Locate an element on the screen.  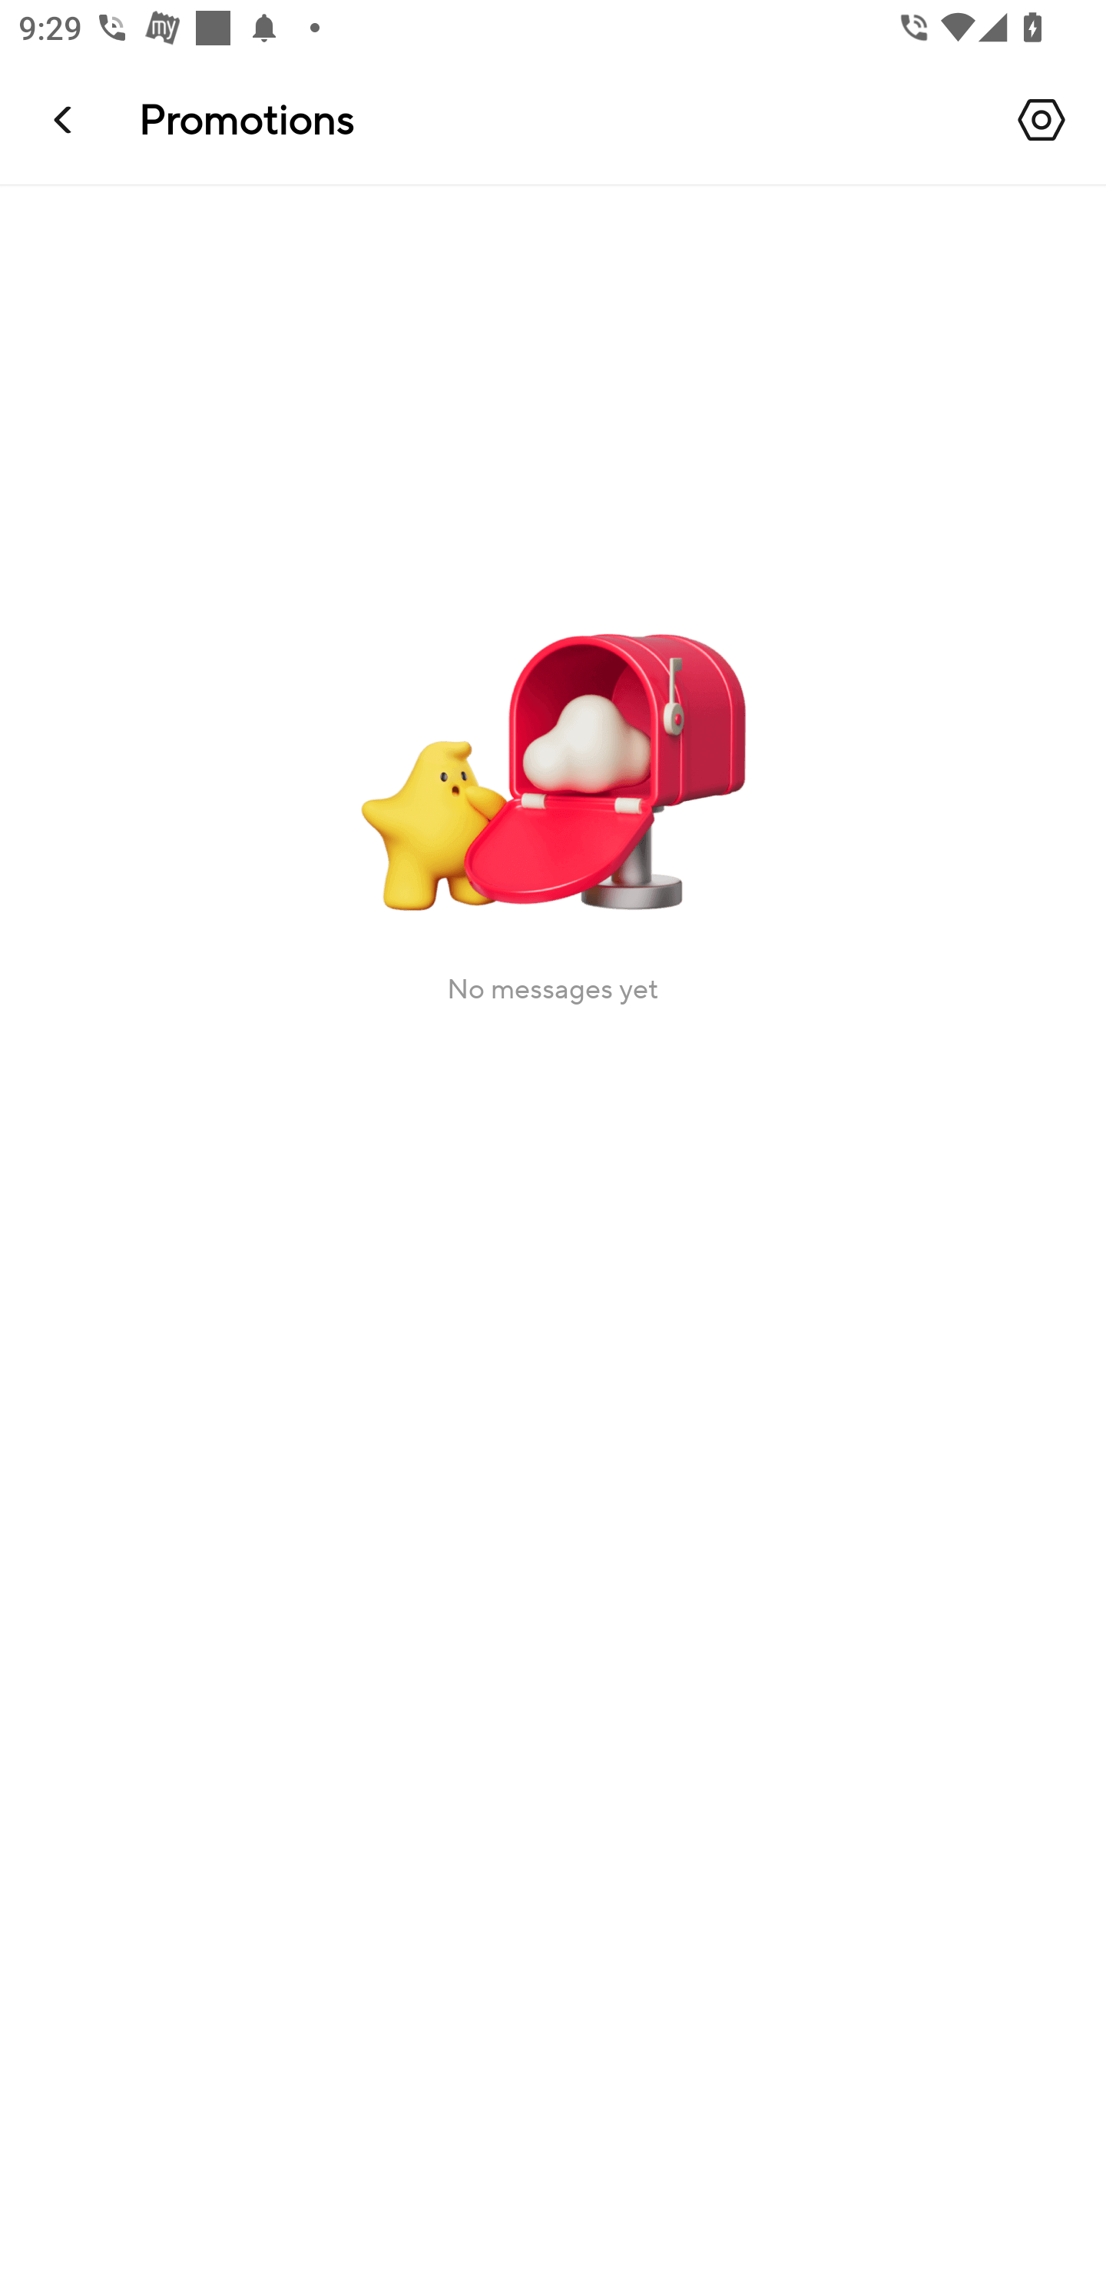
Navigate up is located at coordinates (65, 119).